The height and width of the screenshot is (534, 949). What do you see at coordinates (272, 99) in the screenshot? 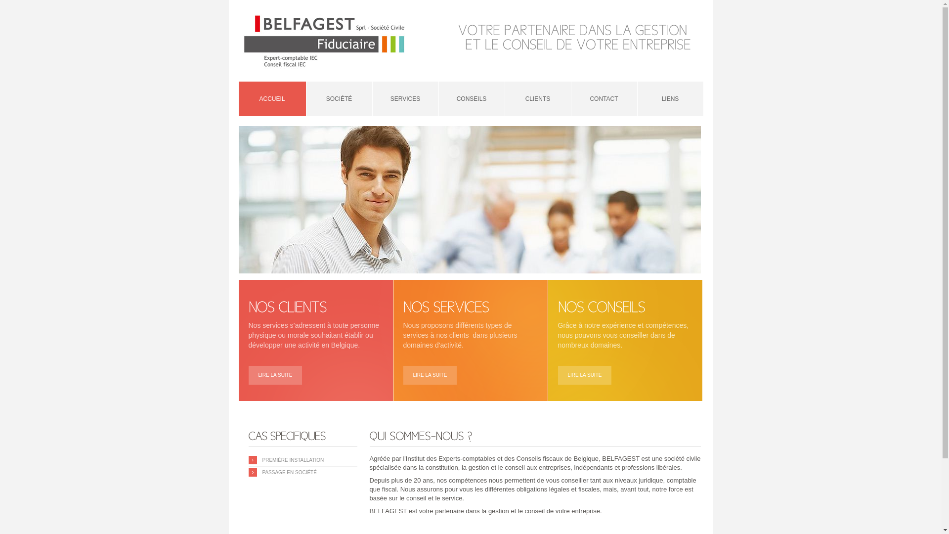
I see `ACCUEIL` at bounding box center [272, 99].